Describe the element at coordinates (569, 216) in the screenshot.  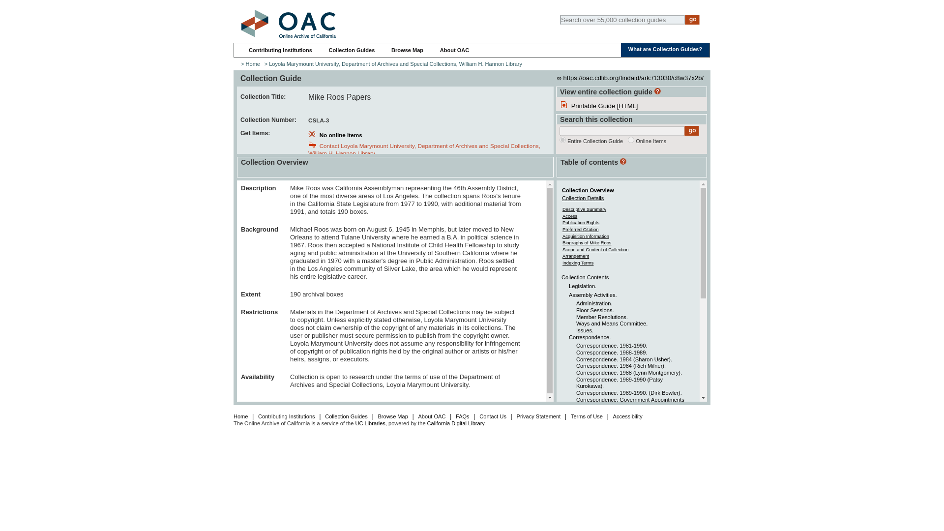
I see `Access` at that location.